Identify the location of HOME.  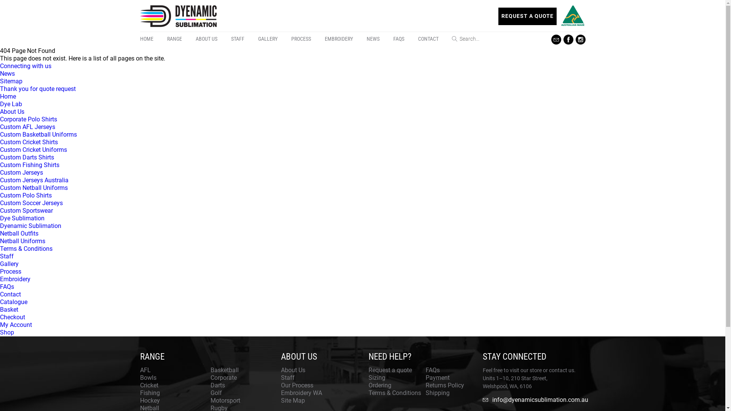
(150, 39).